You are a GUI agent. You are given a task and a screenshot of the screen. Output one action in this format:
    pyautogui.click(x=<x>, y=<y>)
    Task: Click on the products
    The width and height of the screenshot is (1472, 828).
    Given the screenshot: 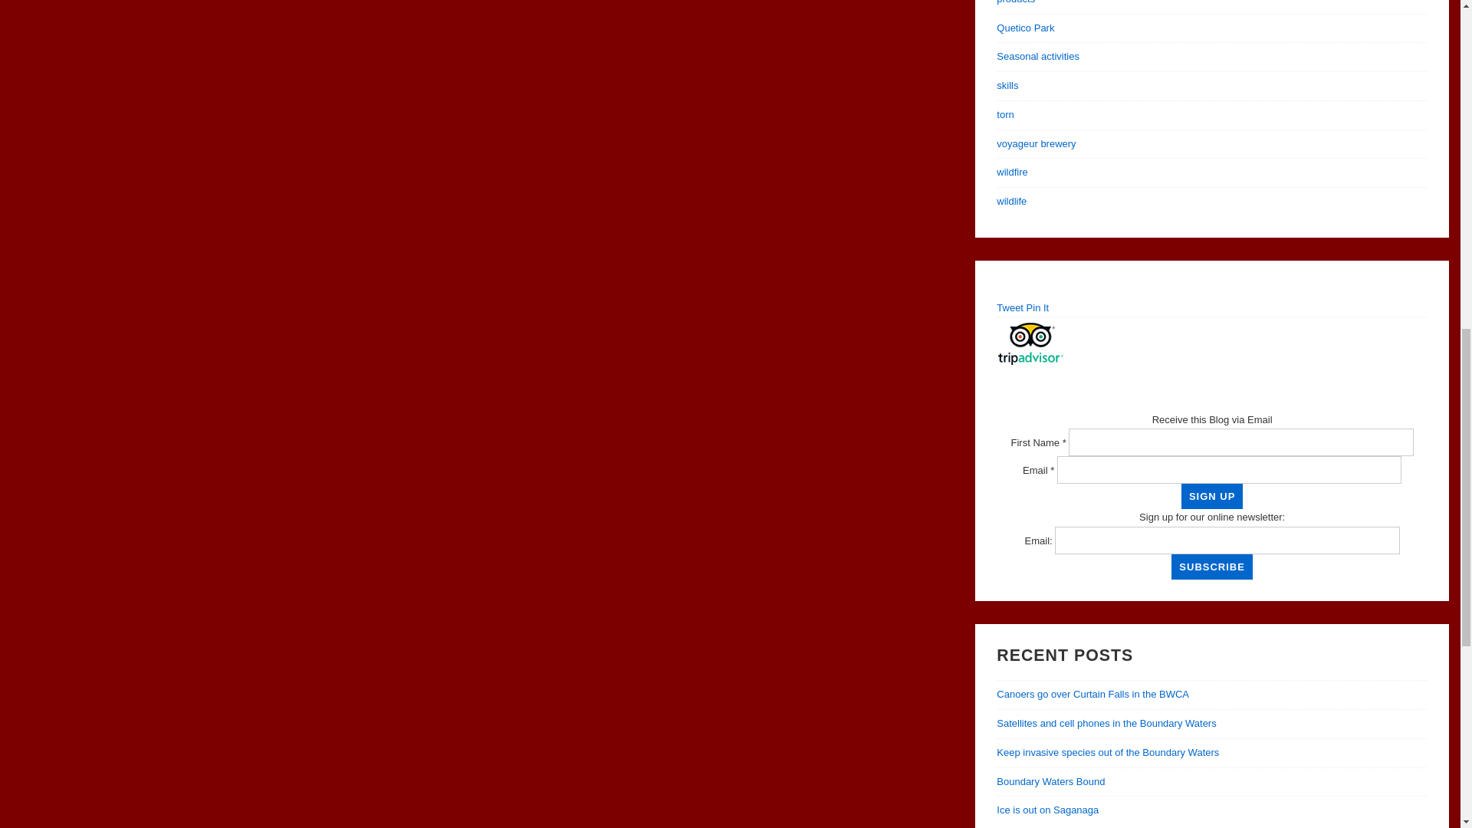 What is the action you would take?
    pyautogui.click(x=1015, y=2)
    